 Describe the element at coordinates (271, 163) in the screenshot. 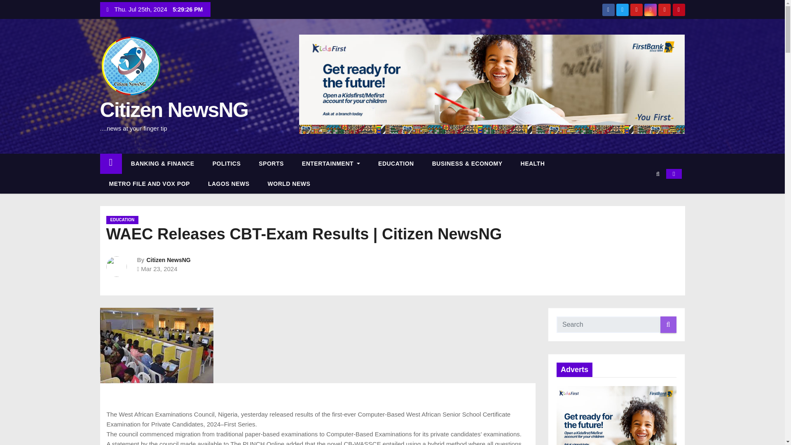

I see `SPORTS` at that location.